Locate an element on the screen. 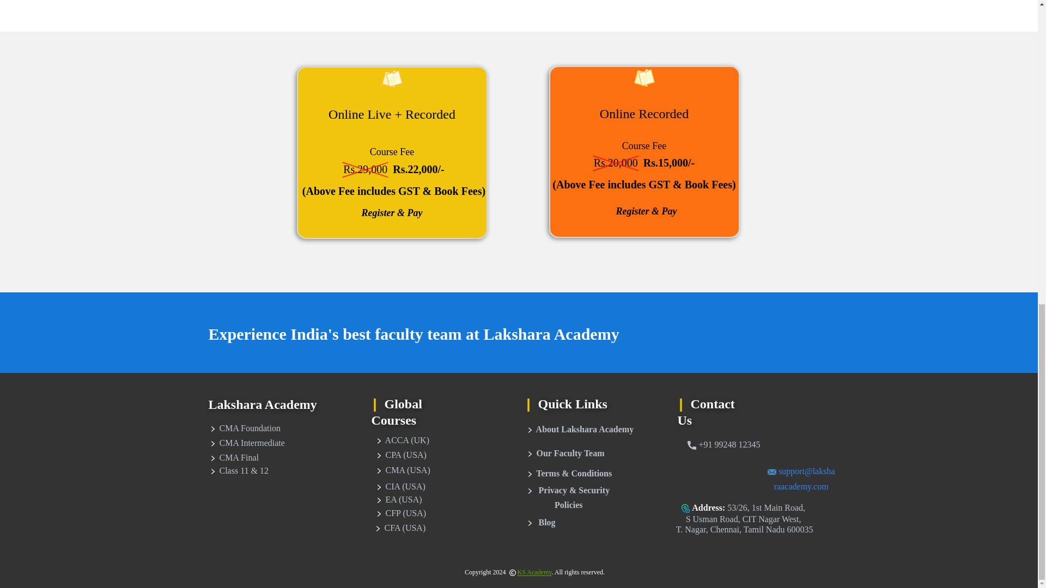 The width and height of the screenshot is (1046, 588).  CMA Intermediate is located at coordinates (246, 443).